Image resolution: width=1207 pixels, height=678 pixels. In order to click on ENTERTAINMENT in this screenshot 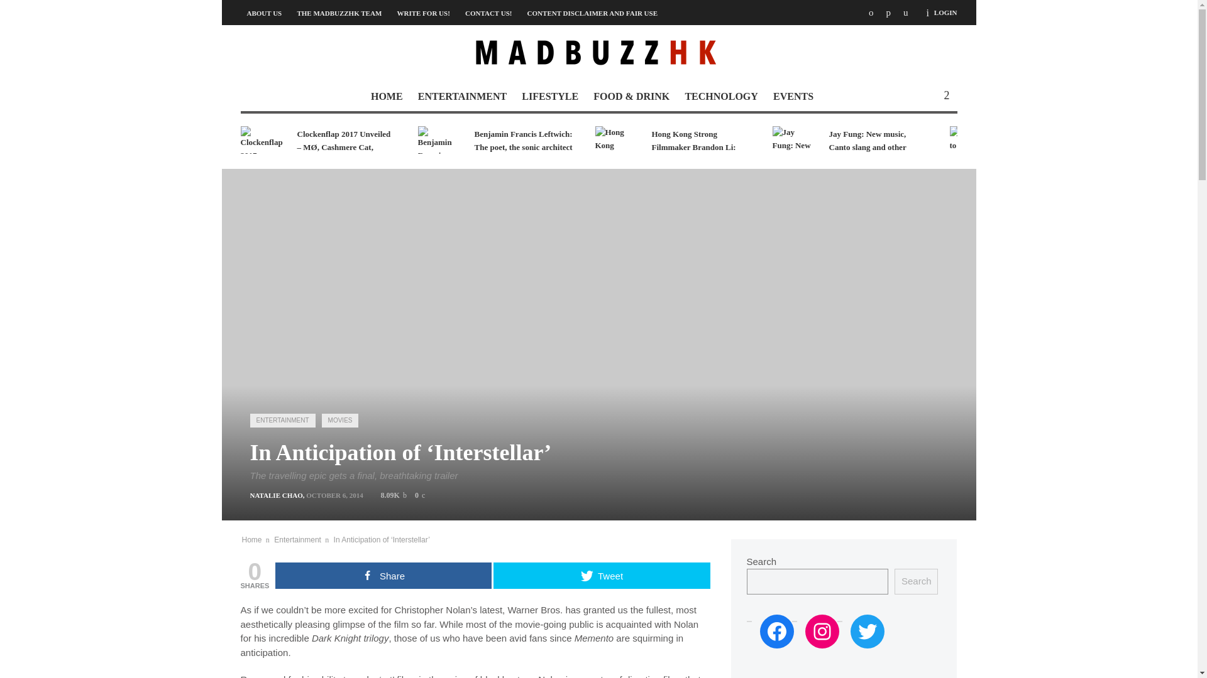, I will do `click(462, 97)`.